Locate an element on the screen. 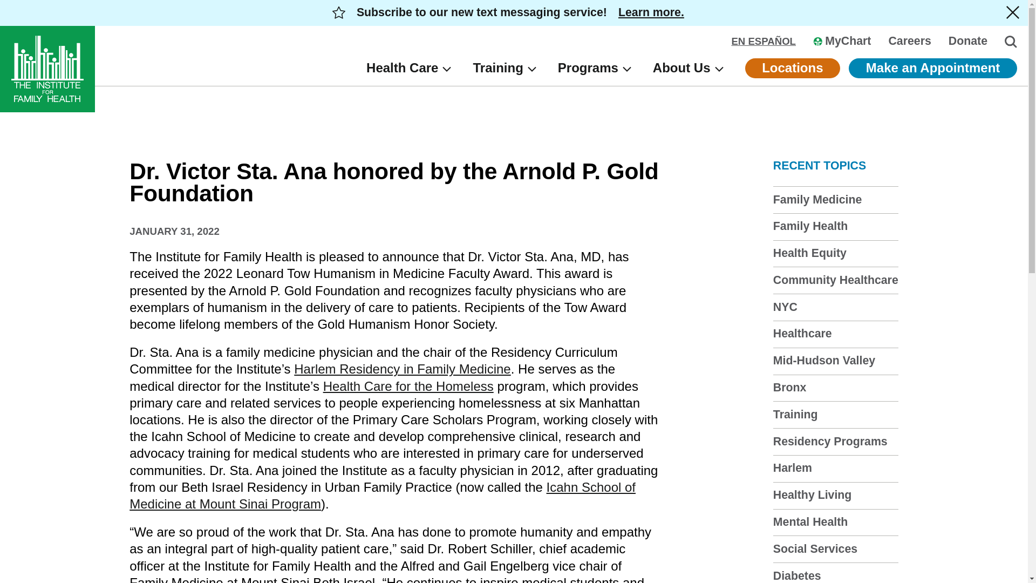  Careers is located at coordinates (909, 41).